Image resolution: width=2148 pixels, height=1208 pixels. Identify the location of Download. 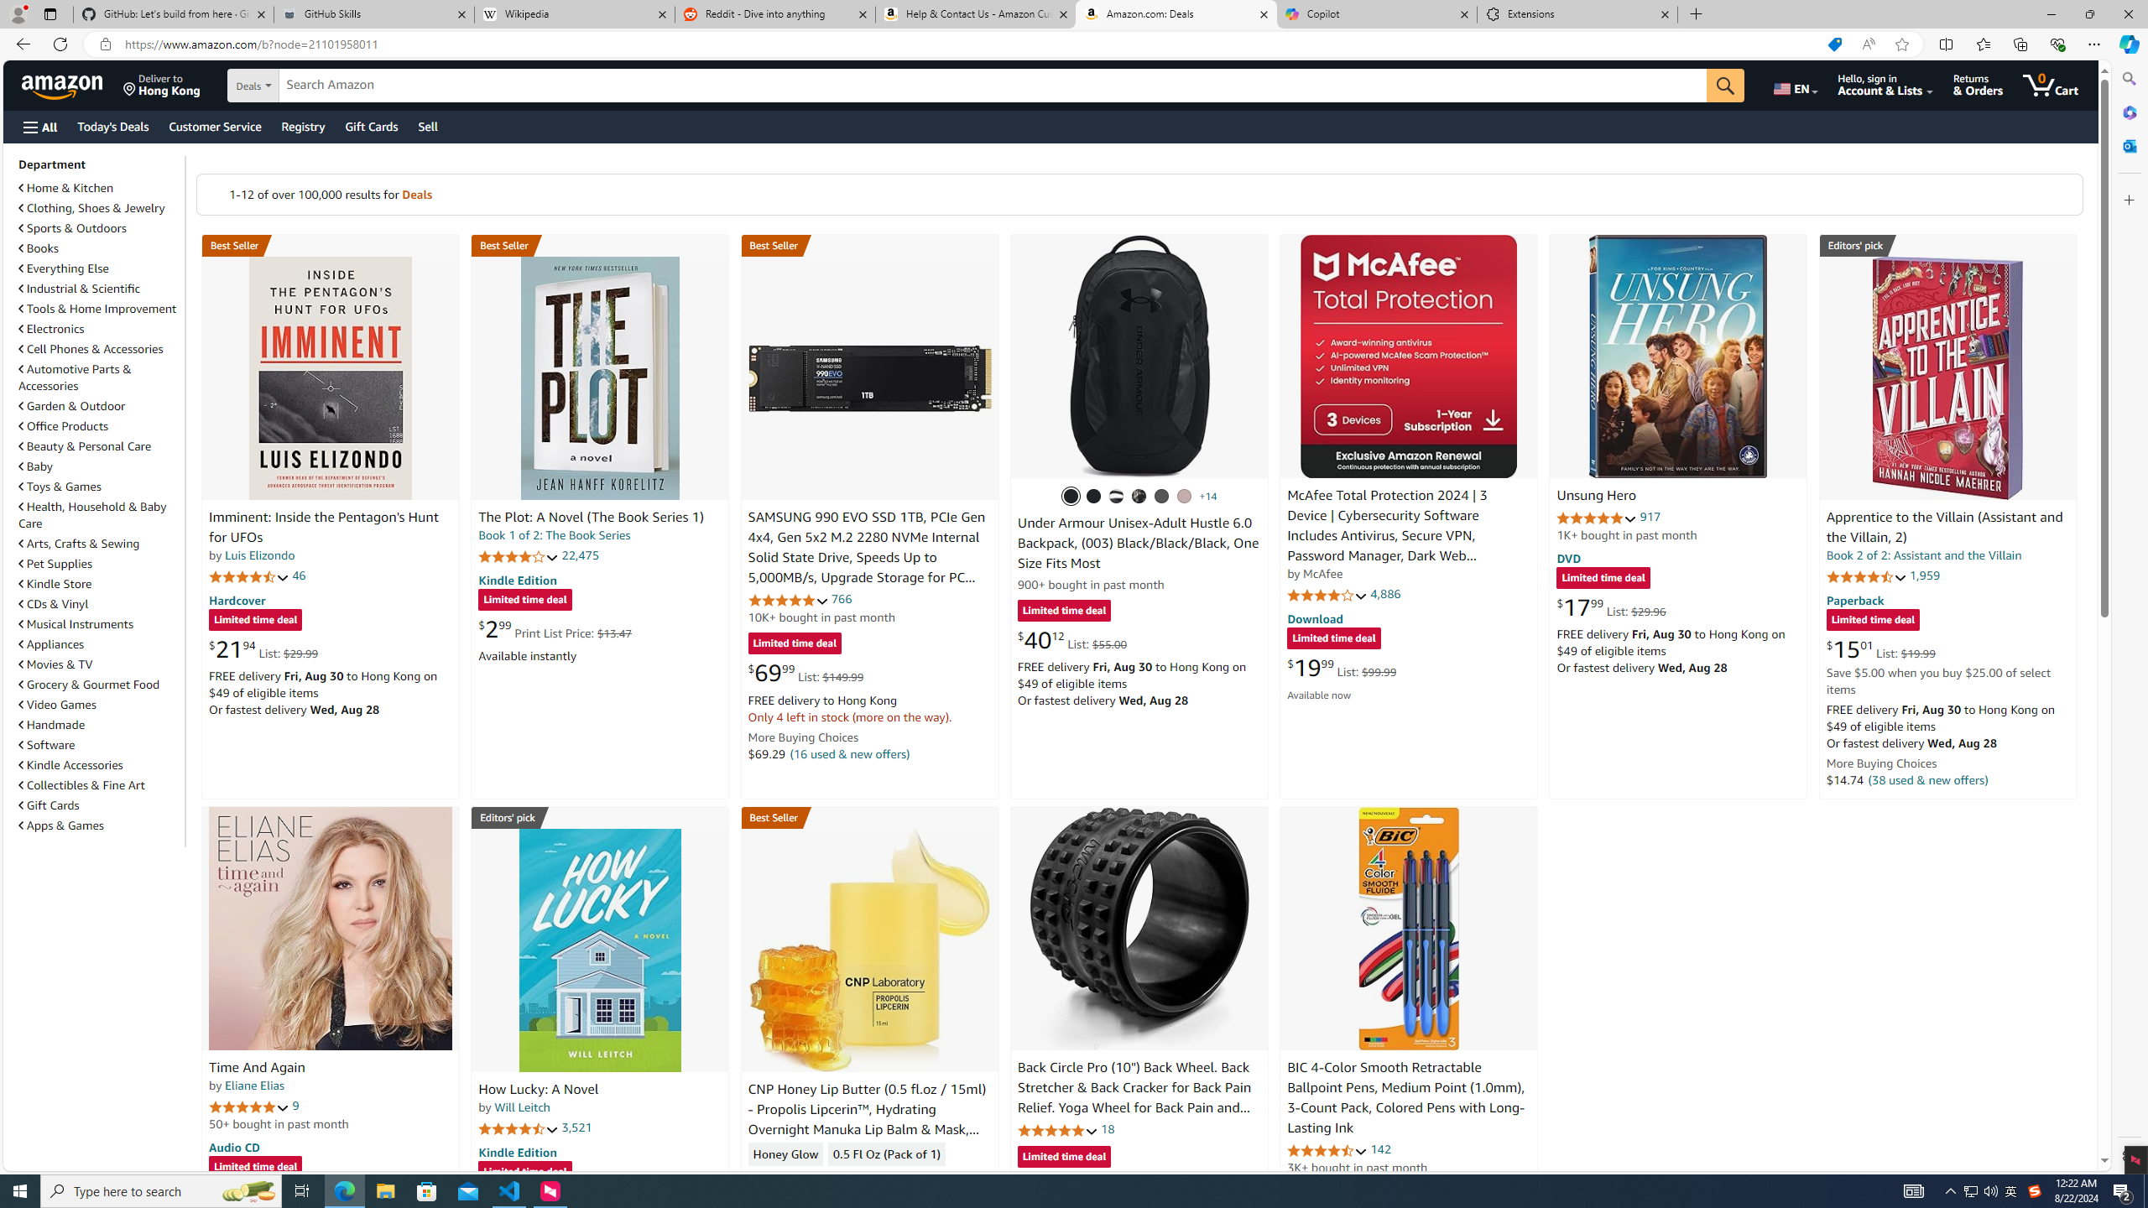
(1314, 619).